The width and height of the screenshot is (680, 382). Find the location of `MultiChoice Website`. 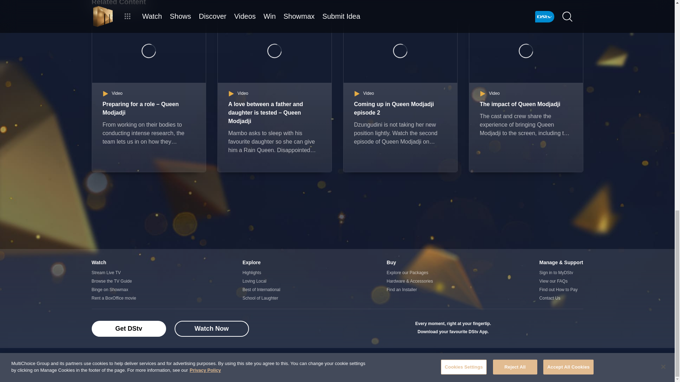

MultiChoice Website is located at coordinates (139, 362).